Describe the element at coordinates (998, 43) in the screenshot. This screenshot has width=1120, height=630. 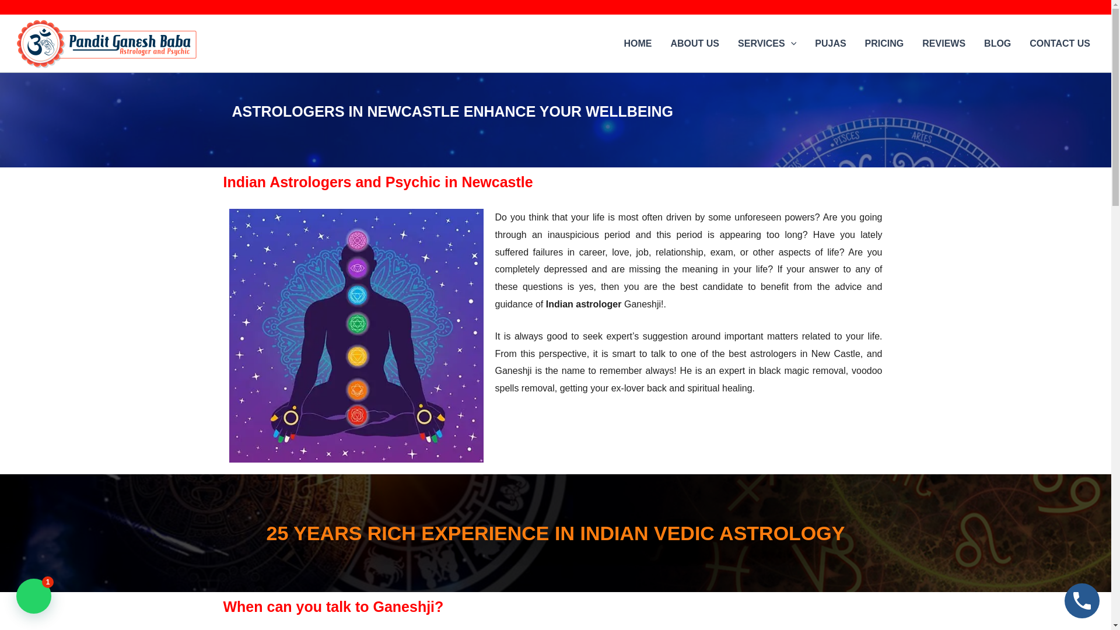
I see `BLOG` at that location.